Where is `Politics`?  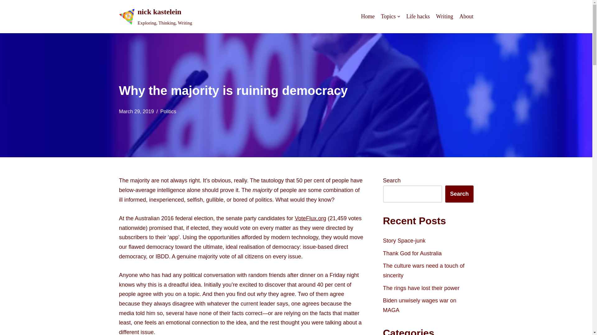 Politics is located at coordinates (168, 111).